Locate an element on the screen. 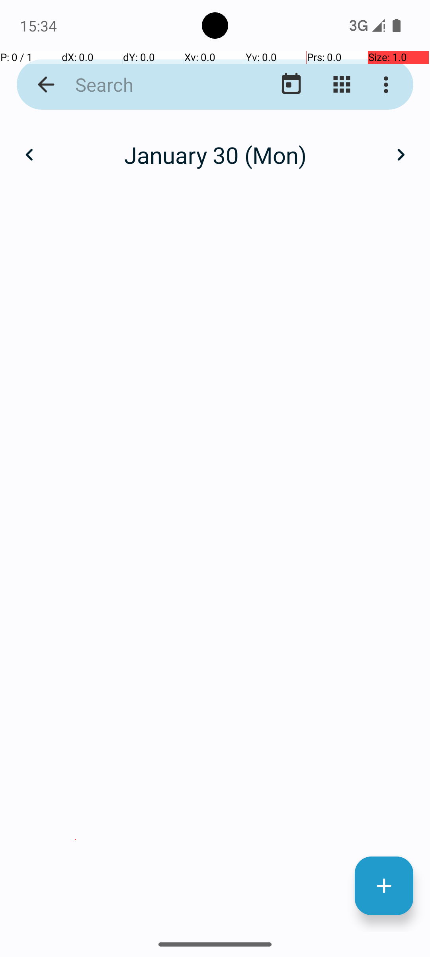  OCTOBER is located at coordinates (75, 748).